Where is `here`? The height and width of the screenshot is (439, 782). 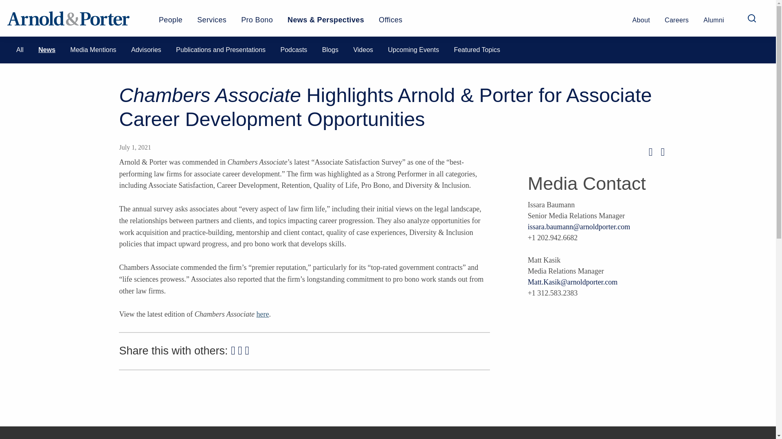
here is located at coordinates (262, 314).